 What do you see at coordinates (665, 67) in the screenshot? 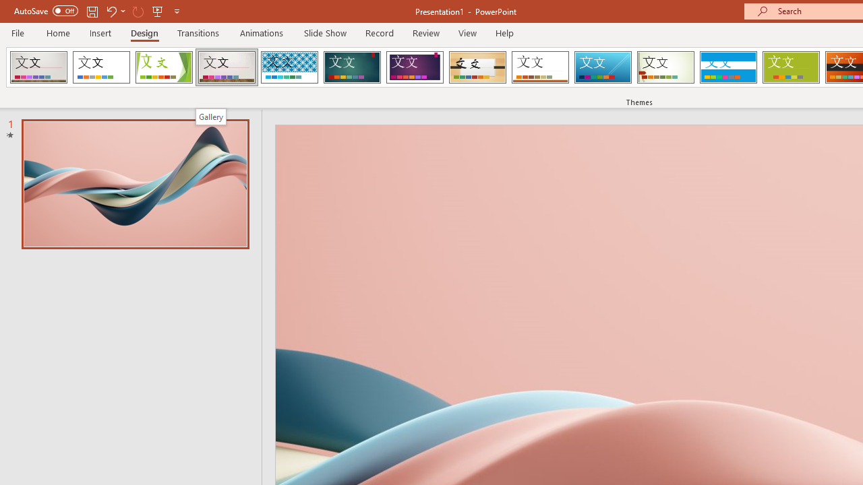
I see `Wisp` at bounding box center [665, 67].